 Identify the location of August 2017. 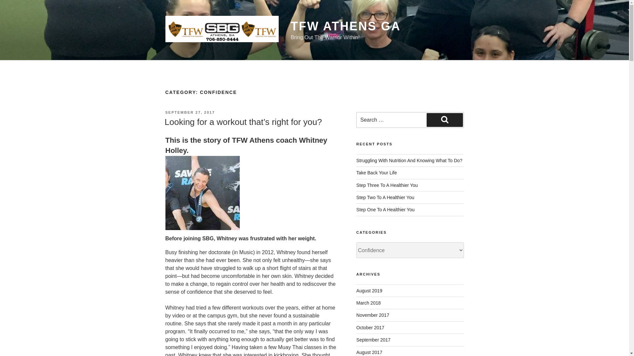
(369, 352).